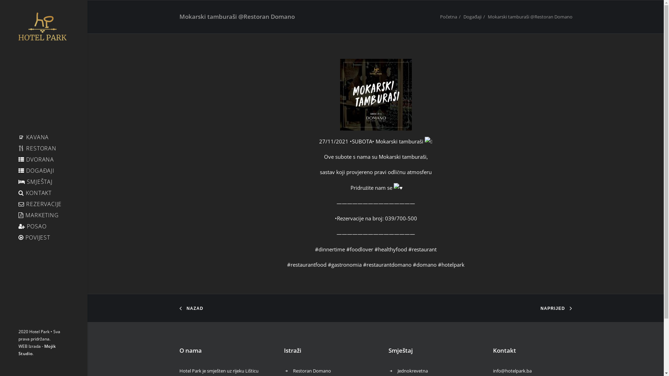 The width and height of the screenshot is (669, 376). What do you see at coordinates (195, 308) in the screenshot?
I see `NAZAD` at bounding box center [195, 308].